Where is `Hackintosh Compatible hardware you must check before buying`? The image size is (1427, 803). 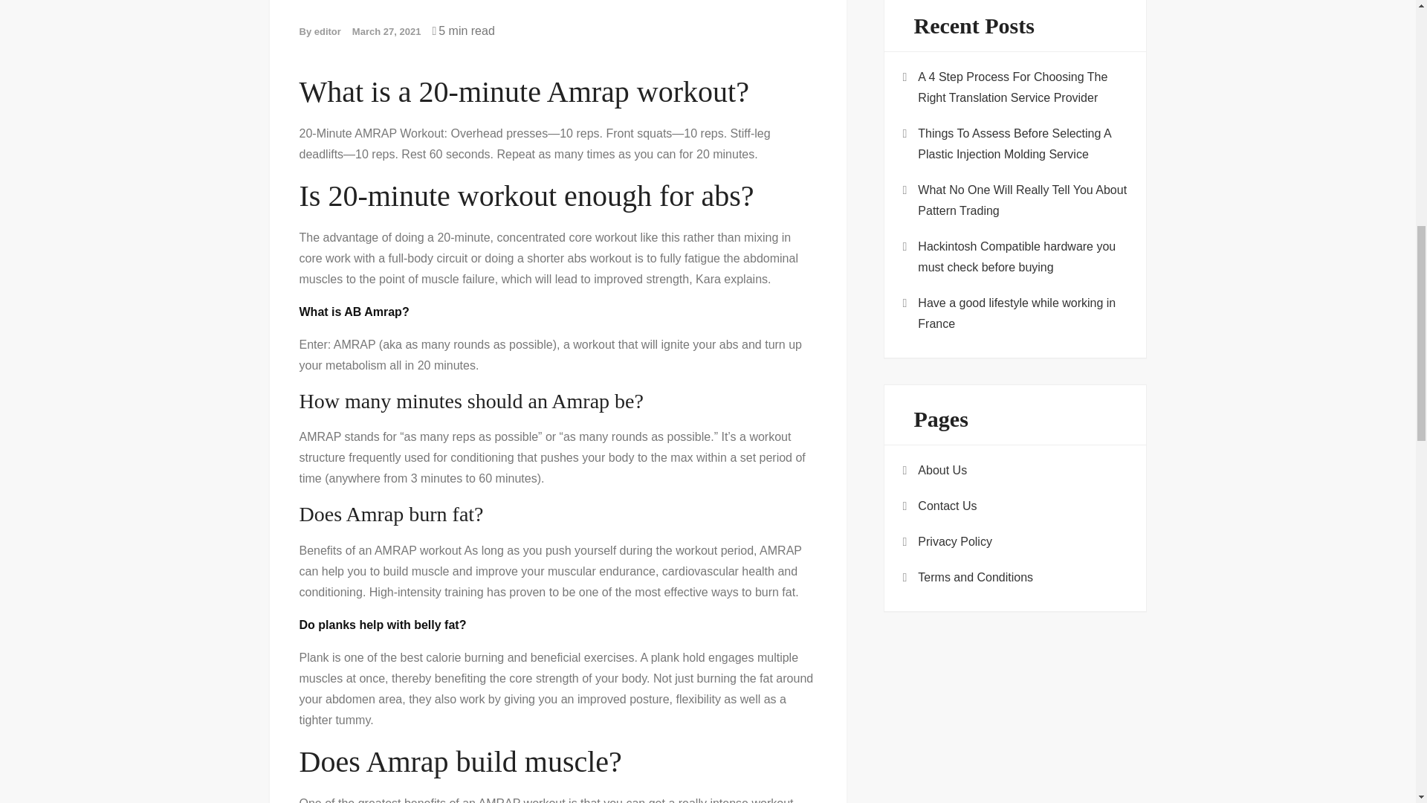
Hackintosh Compatible hardware you must check before buying is located at coordinates (1022, 257).